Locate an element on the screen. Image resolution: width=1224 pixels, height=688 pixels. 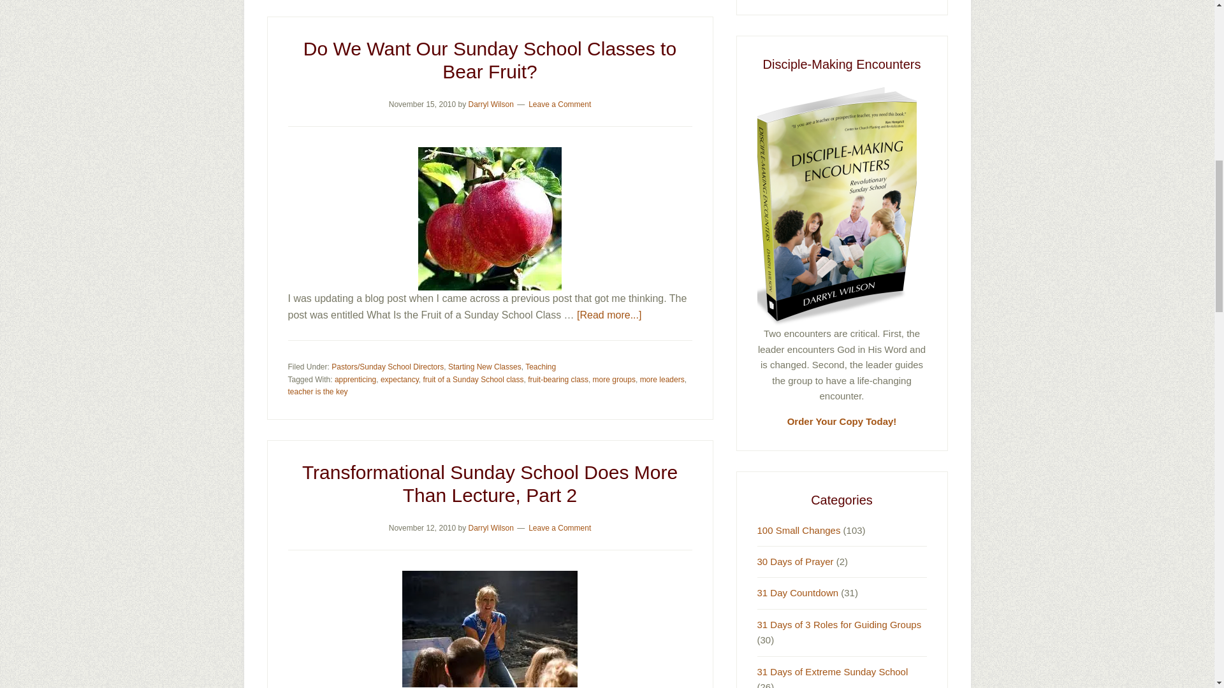
Teaching is located at coordinates (540, 367).